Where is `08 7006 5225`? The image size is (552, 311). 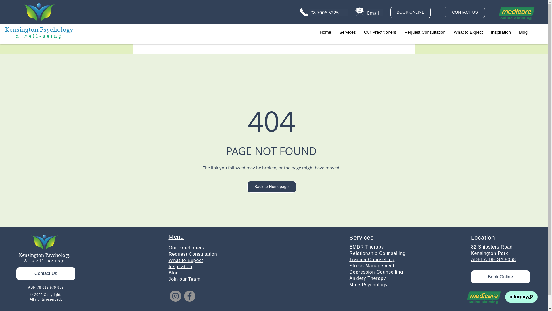
08 7006 5225 is located at coordinates (329, 13).